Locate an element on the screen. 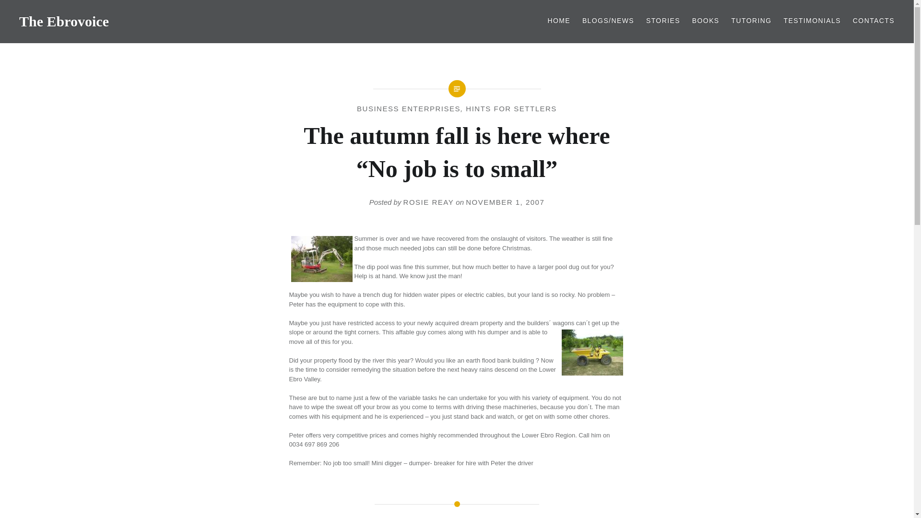  TESTIMONIALS is located at coordinates (812, 21).